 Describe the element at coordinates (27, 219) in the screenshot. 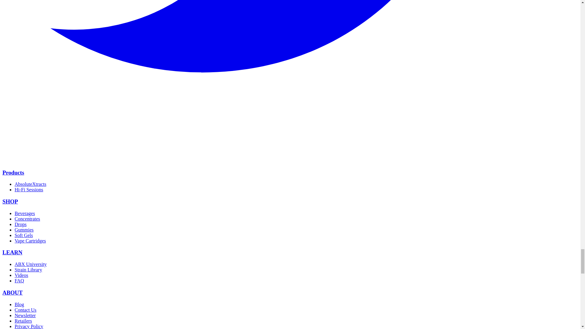

I see `Concentrates` at that location.